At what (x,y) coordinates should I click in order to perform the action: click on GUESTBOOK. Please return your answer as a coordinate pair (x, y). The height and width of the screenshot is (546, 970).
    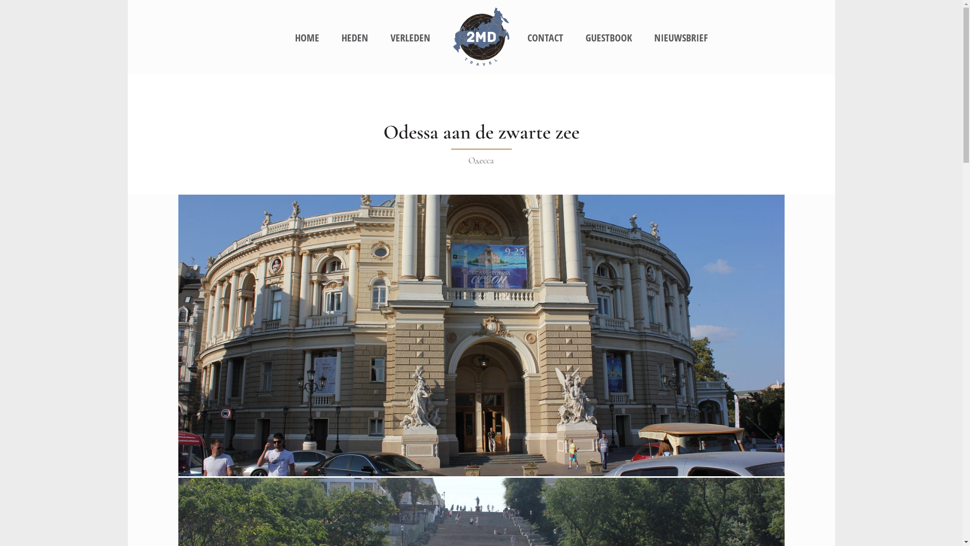
    Looking at the image, I should click on (609, 38).